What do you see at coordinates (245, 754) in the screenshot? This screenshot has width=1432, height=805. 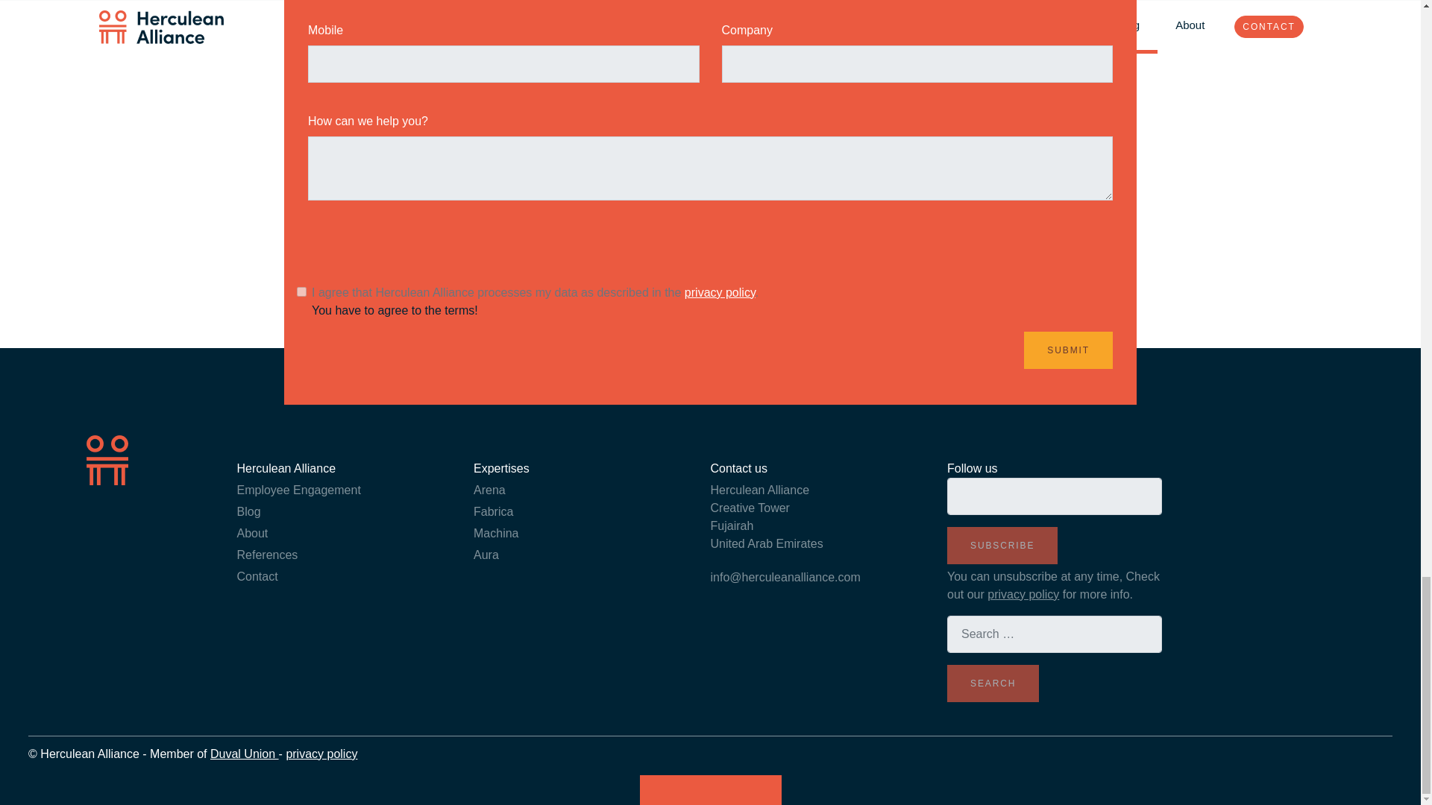 I see `Duval Union` at bounding box center [245, 754].